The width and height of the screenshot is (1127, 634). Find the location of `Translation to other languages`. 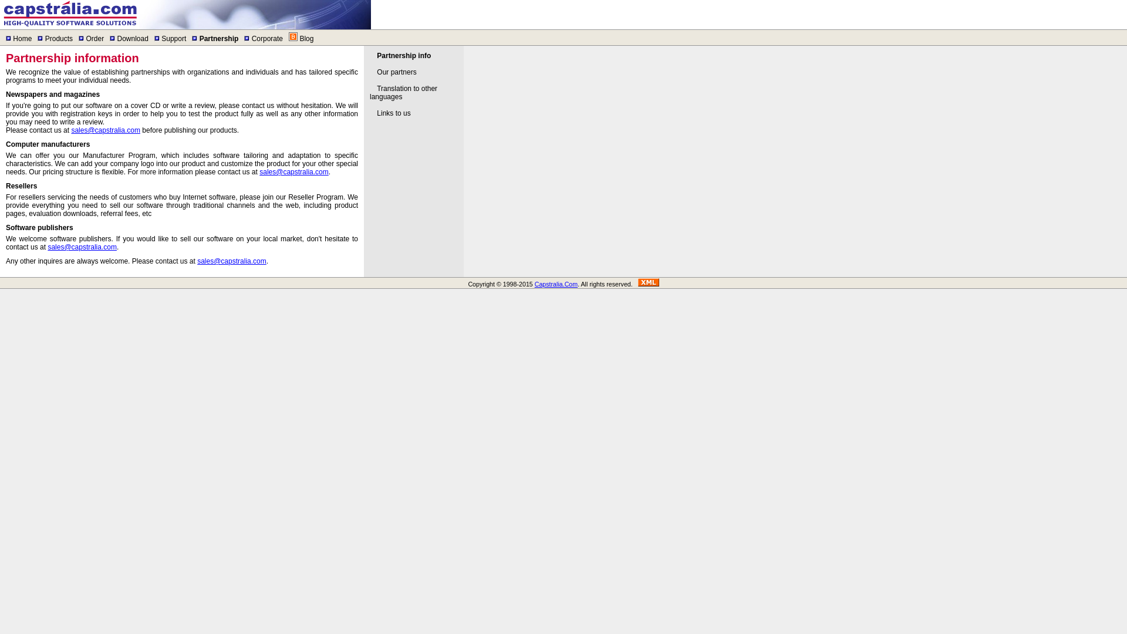

Translation to other languages is located at coordinates (403, 92).